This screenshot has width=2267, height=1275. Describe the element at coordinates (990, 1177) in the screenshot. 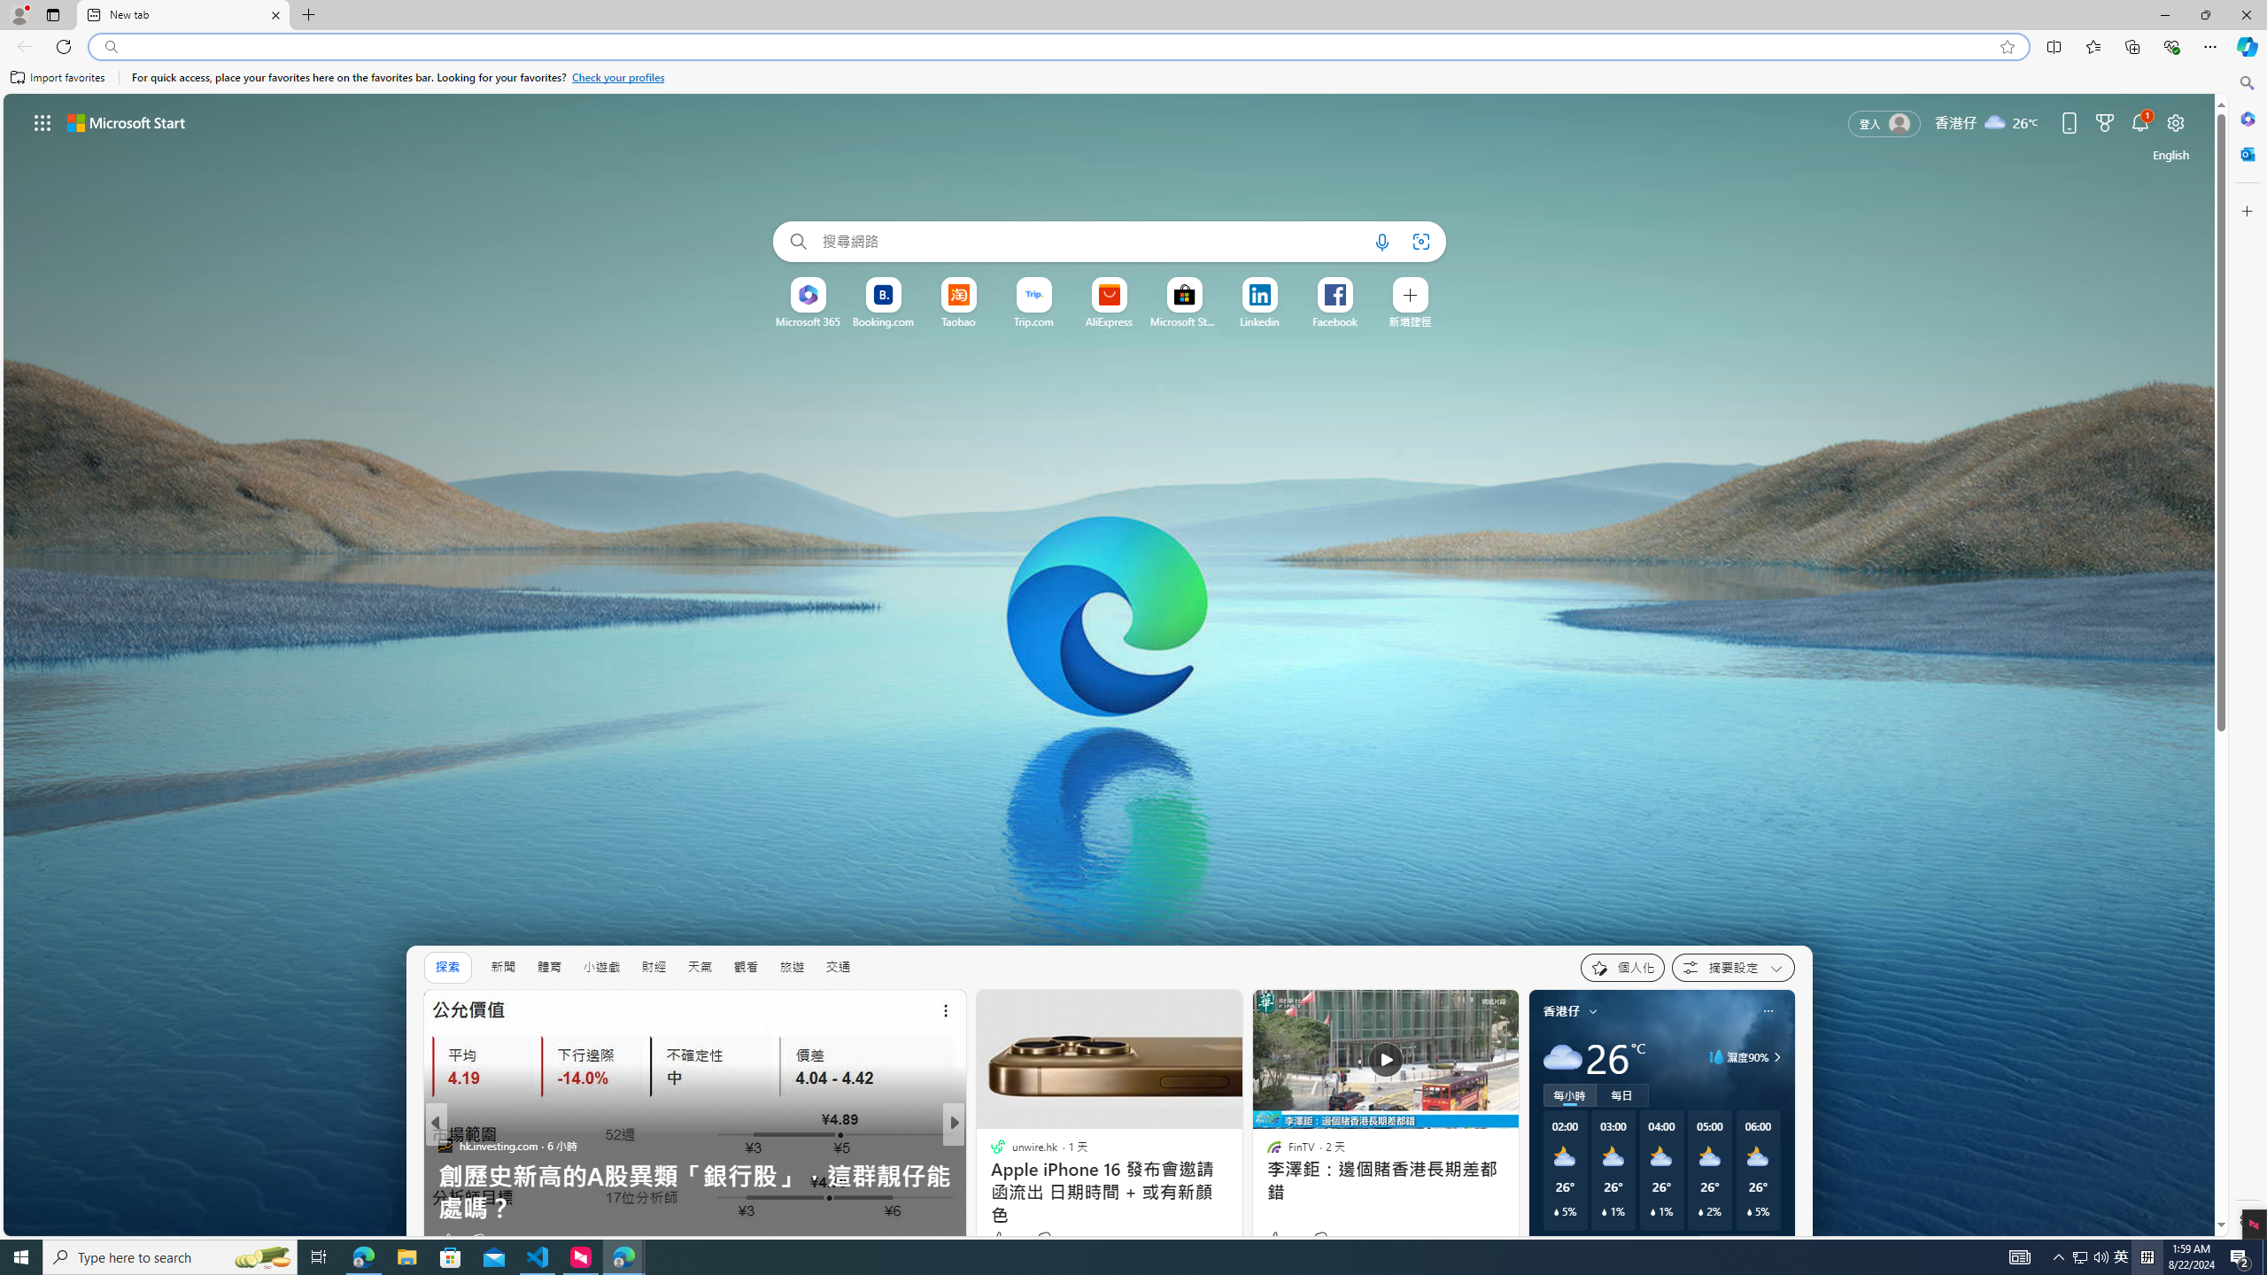

I see `FinTV` at that location.